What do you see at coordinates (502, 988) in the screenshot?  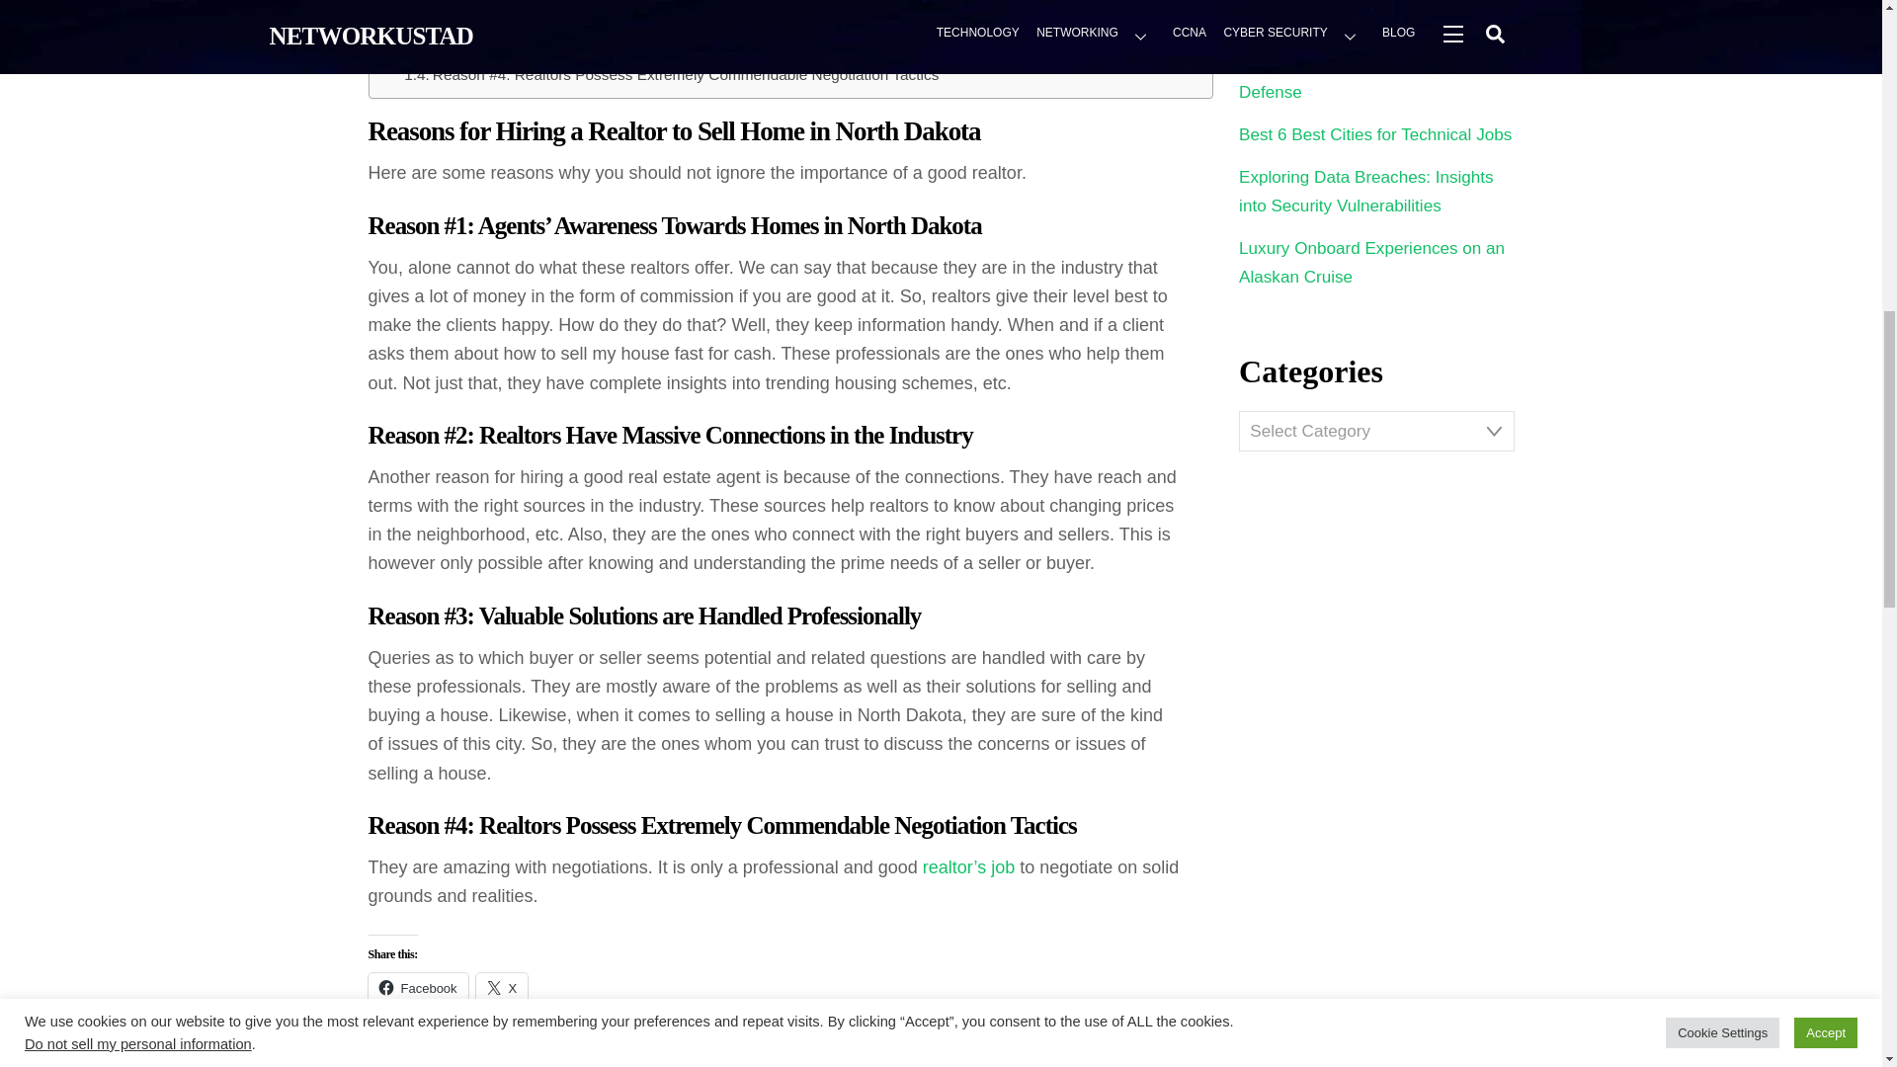 I see `Click to share on X` at bounding box center [502, 988].